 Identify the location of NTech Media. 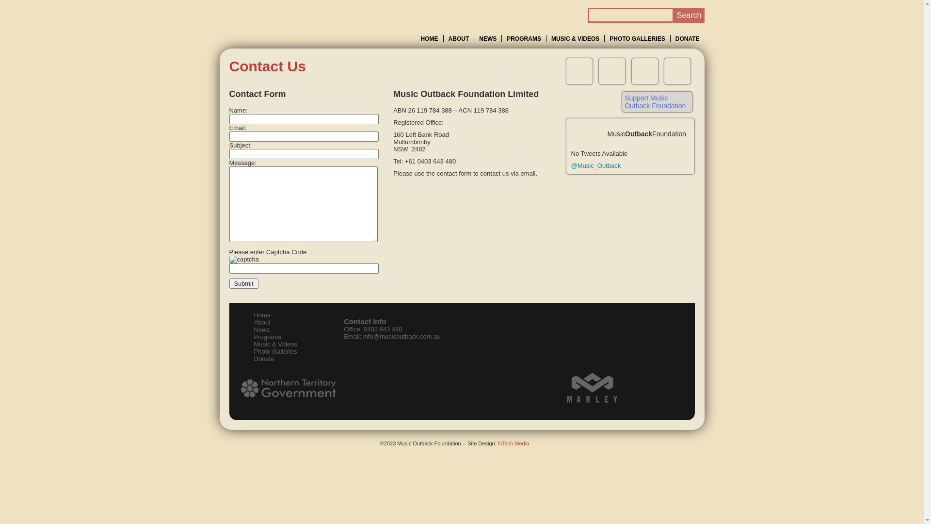
(514, 443).